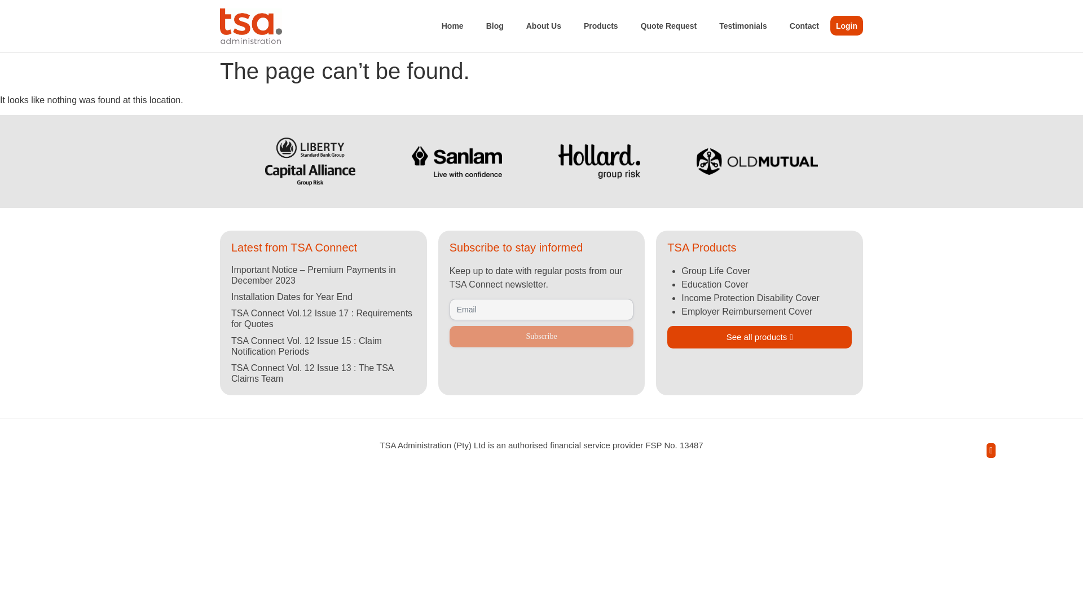  What do you see at coordinates (452, 26) in the screenshot?
I see `Home` at bounding box center [452, 26].